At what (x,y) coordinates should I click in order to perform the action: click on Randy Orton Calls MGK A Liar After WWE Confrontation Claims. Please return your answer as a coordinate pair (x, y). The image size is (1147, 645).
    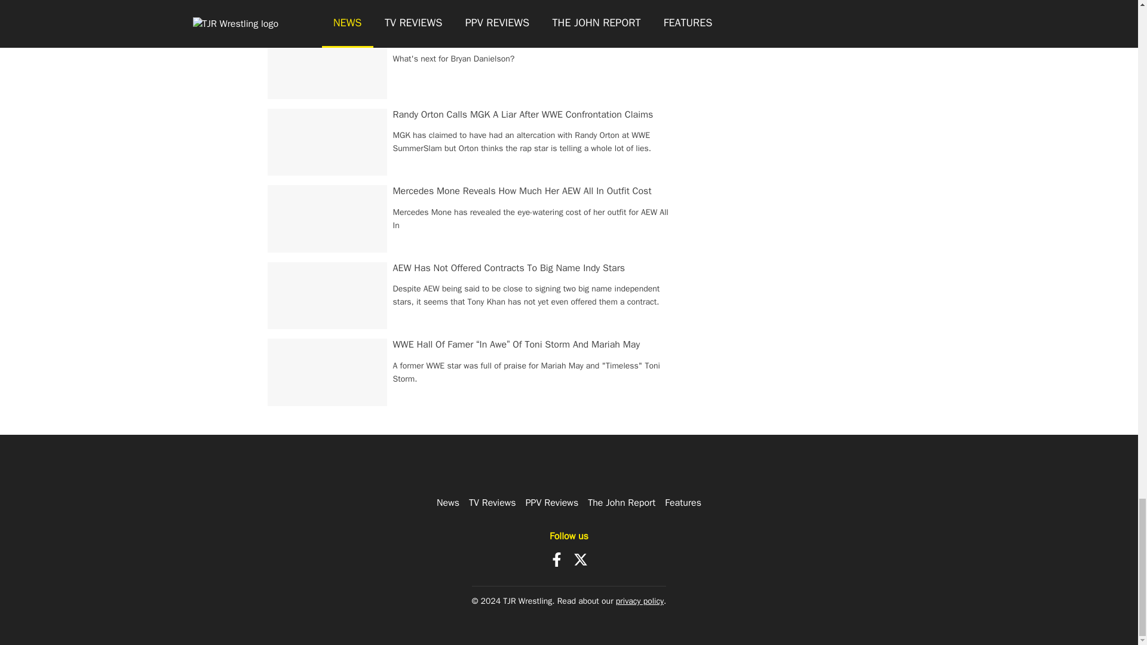
    Looking at the image, I should click on (523, 115).